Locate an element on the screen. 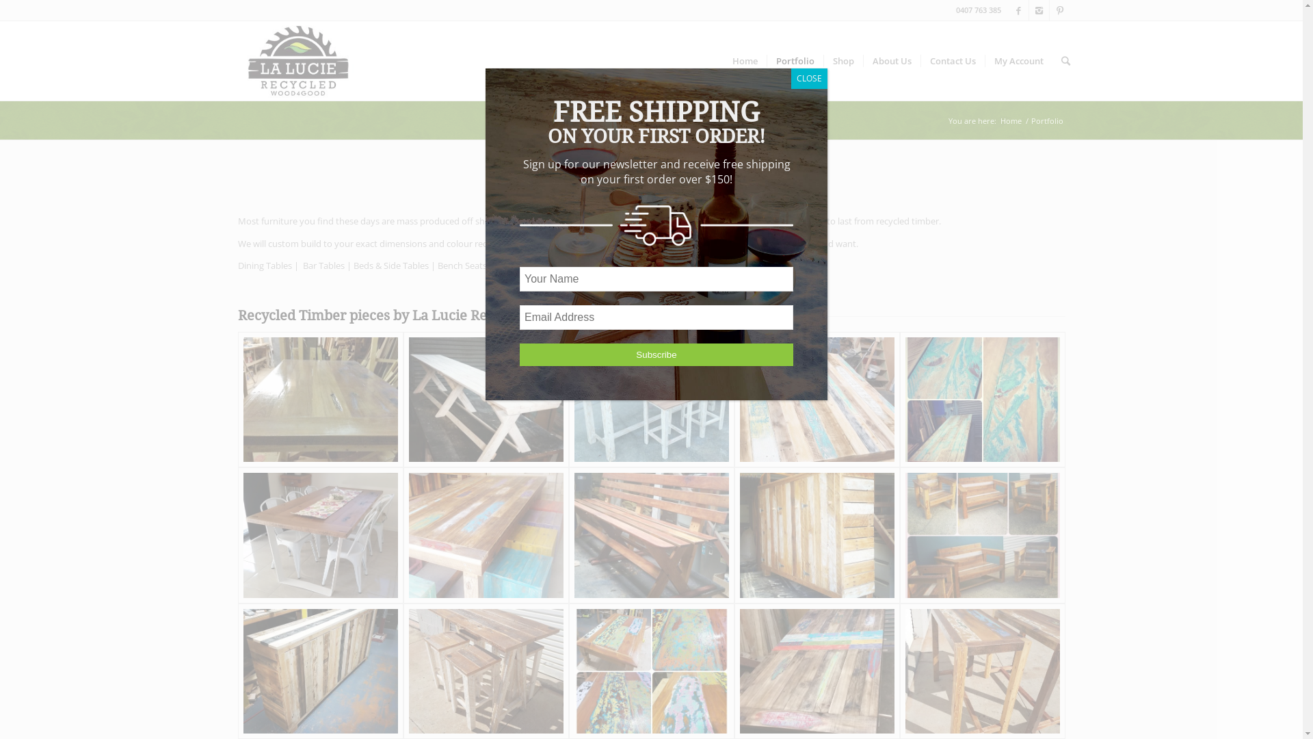 Image resolution: width=1313 pixels, height=739 pixels. Portfolio is located at coordinates (795, 61).